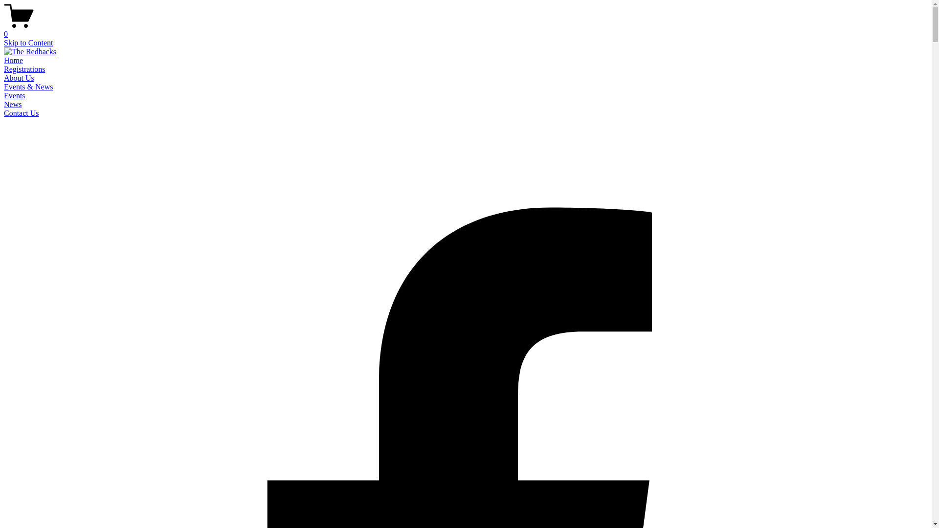  Describe the element at coordinates (28, 87) in the screenshot. I see `Events & News` at that location.